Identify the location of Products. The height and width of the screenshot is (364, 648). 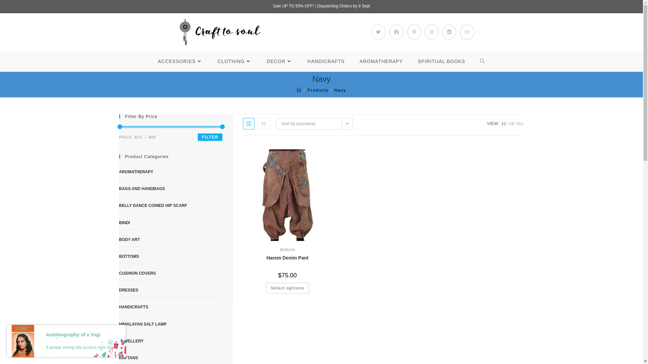
(318, 90).